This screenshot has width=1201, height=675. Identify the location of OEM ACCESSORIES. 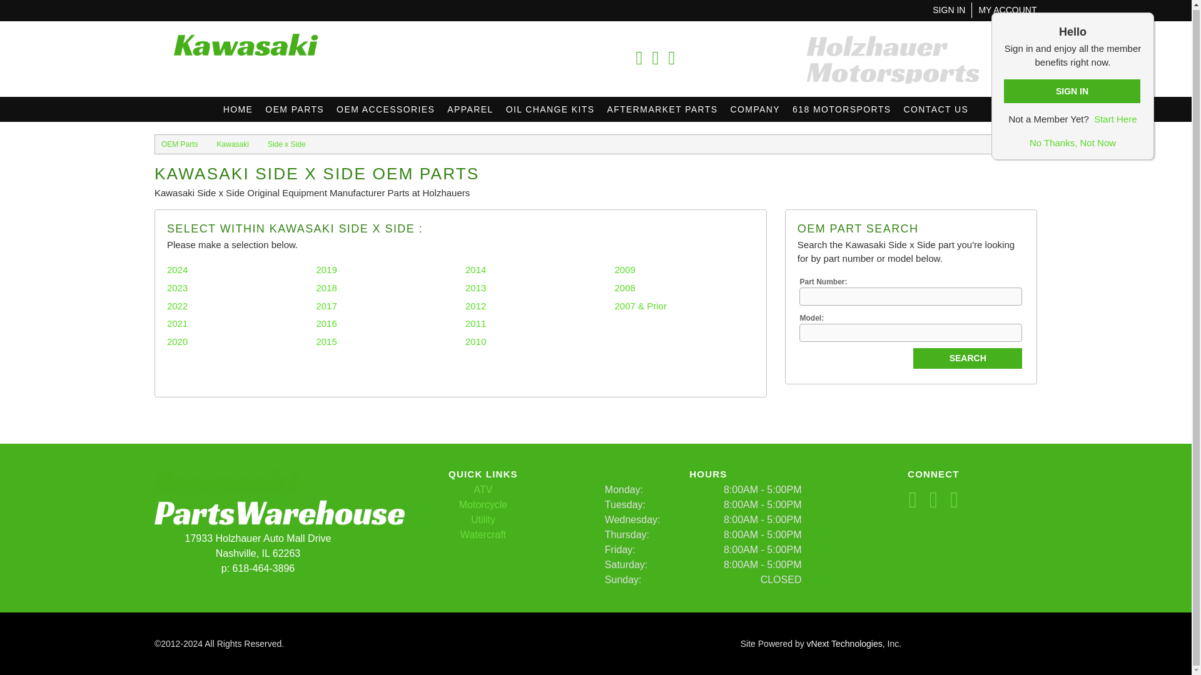
(385, 109).